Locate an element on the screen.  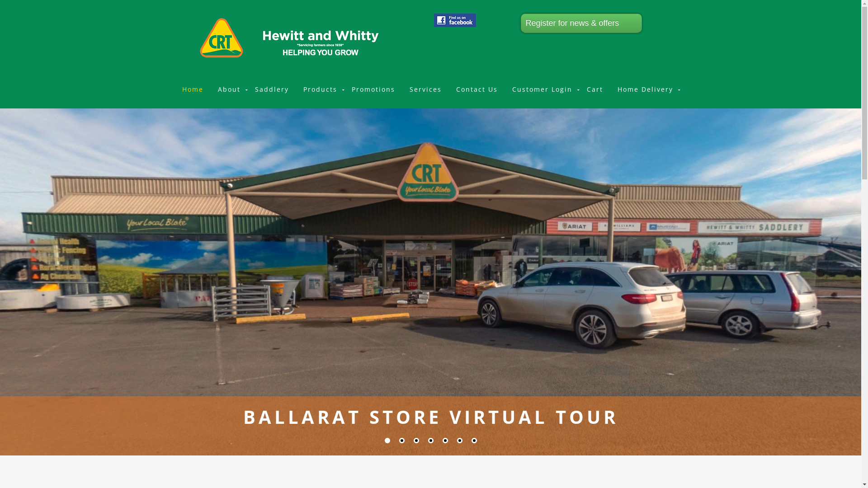
Home Delivery is located at coordinates (646, 89).